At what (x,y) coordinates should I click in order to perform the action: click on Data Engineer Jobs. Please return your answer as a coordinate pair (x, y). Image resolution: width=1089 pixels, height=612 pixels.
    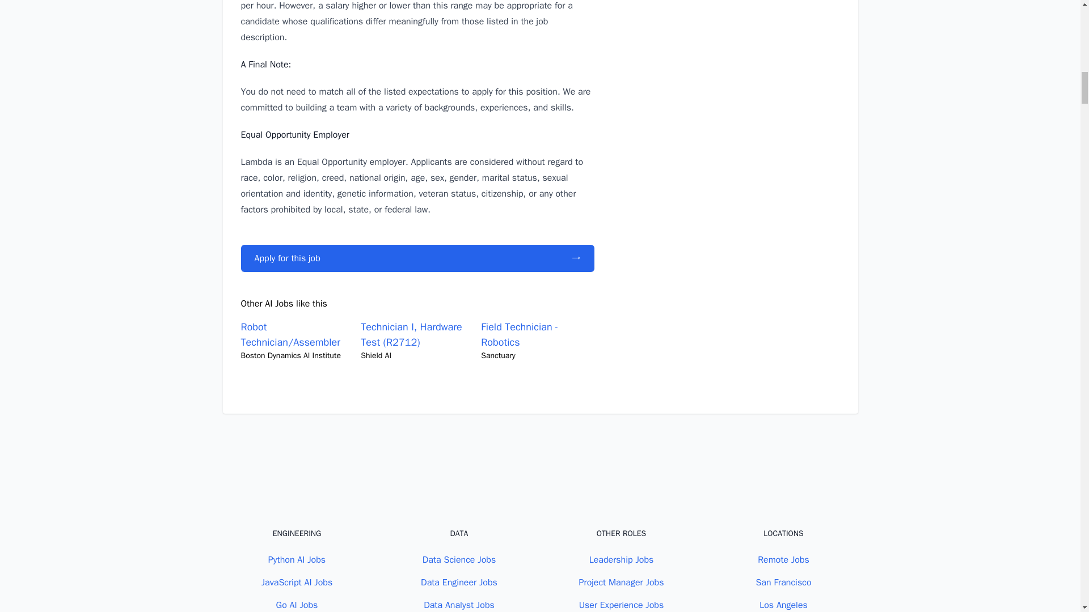
    Looking at the image, I should click on (459, 583).